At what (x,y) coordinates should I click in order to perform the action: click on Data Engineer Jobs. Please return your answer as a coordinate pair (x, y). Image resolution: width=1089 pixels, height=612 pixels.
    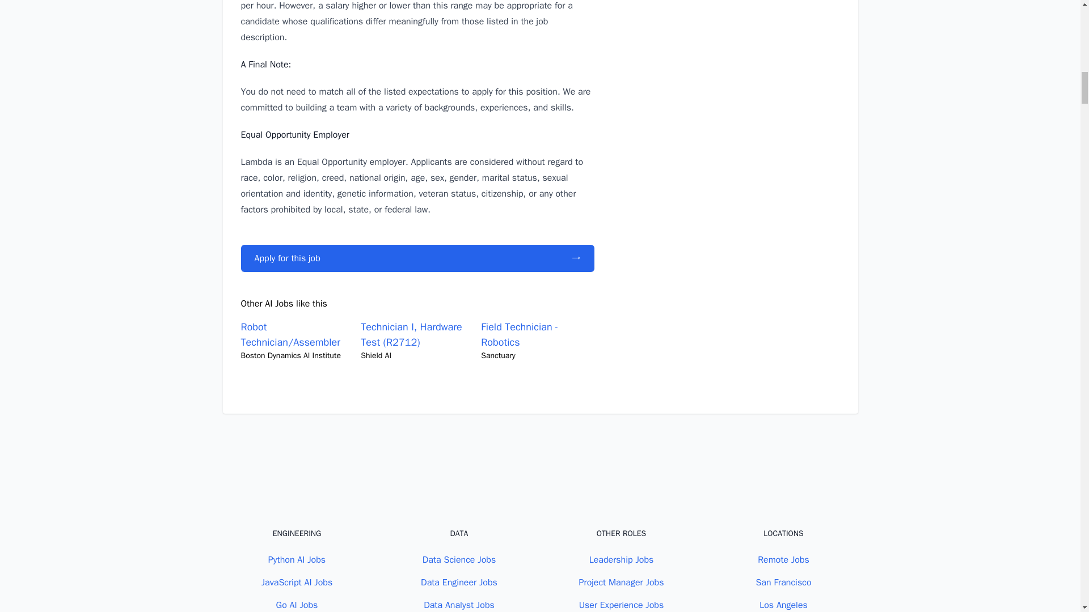
    Looking at the image, I should click on (459, 583).